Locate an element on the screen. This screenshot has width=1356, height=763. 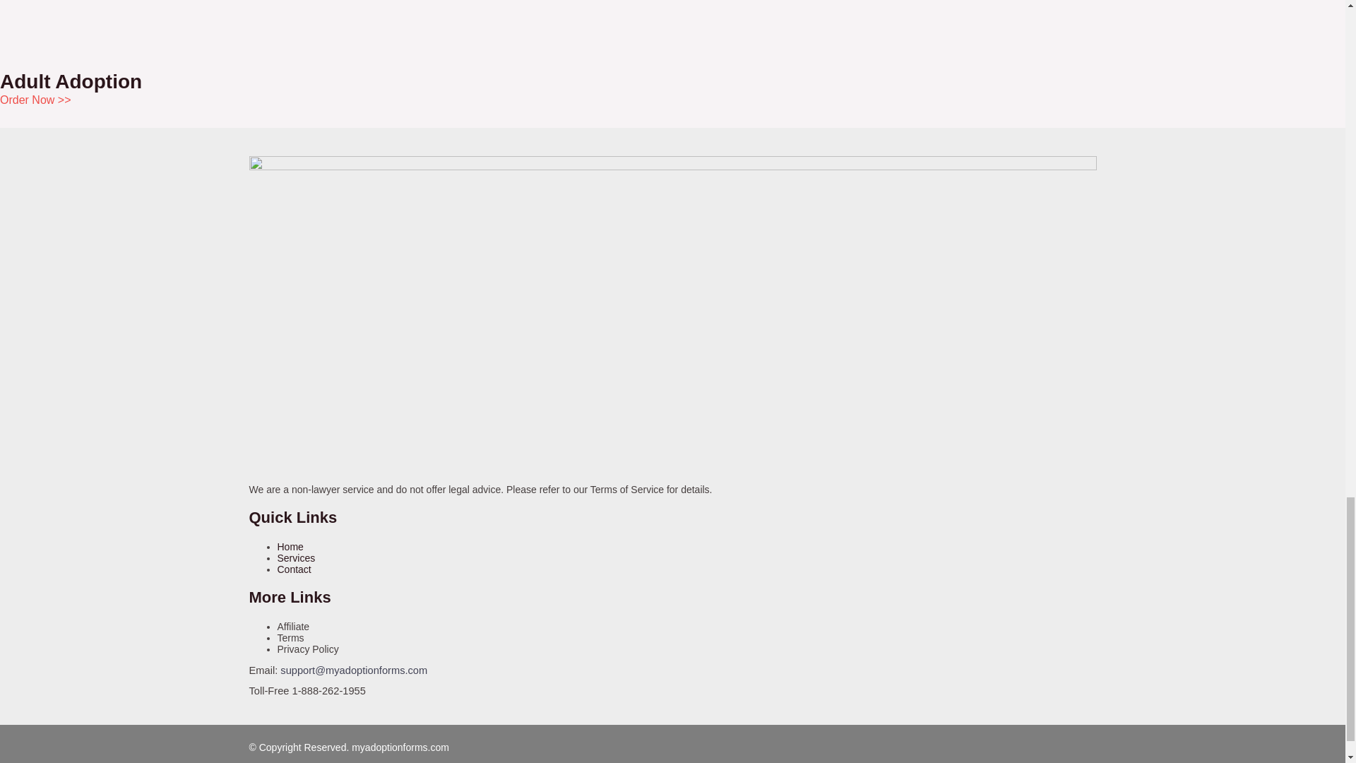
Privacy Policy is located at coordinates (307, 649).